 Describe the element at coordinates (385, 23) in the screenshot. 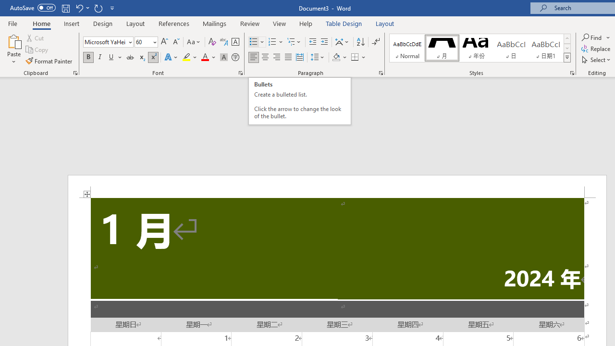

I see `Layout` at that location.